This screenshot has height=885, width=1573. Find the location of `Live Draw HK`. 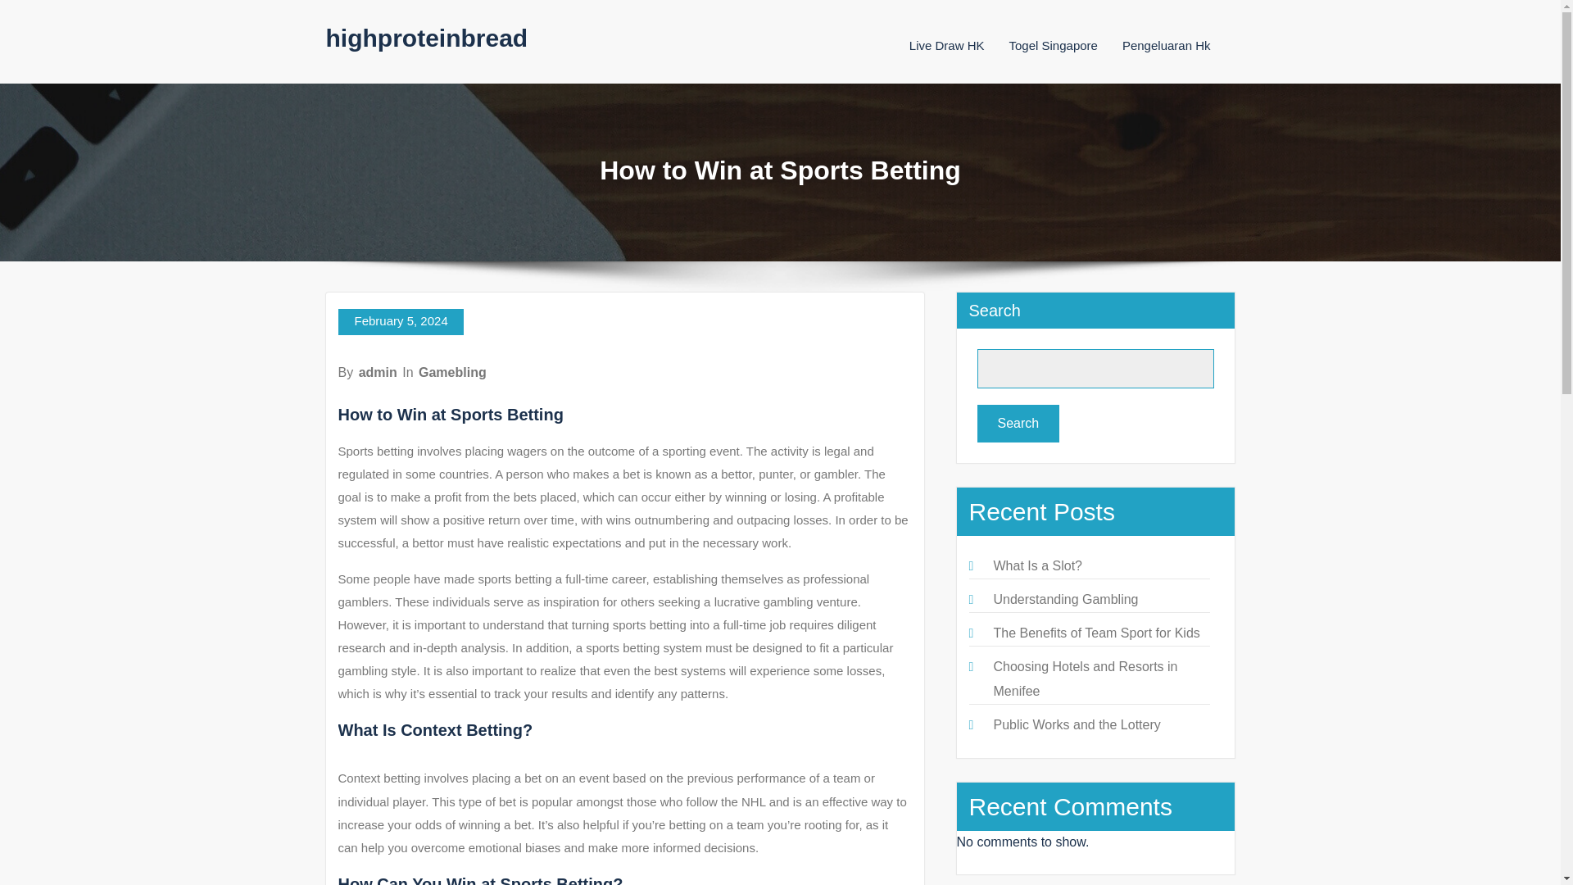

Live Draw HK is located at coordinates (946, 45).